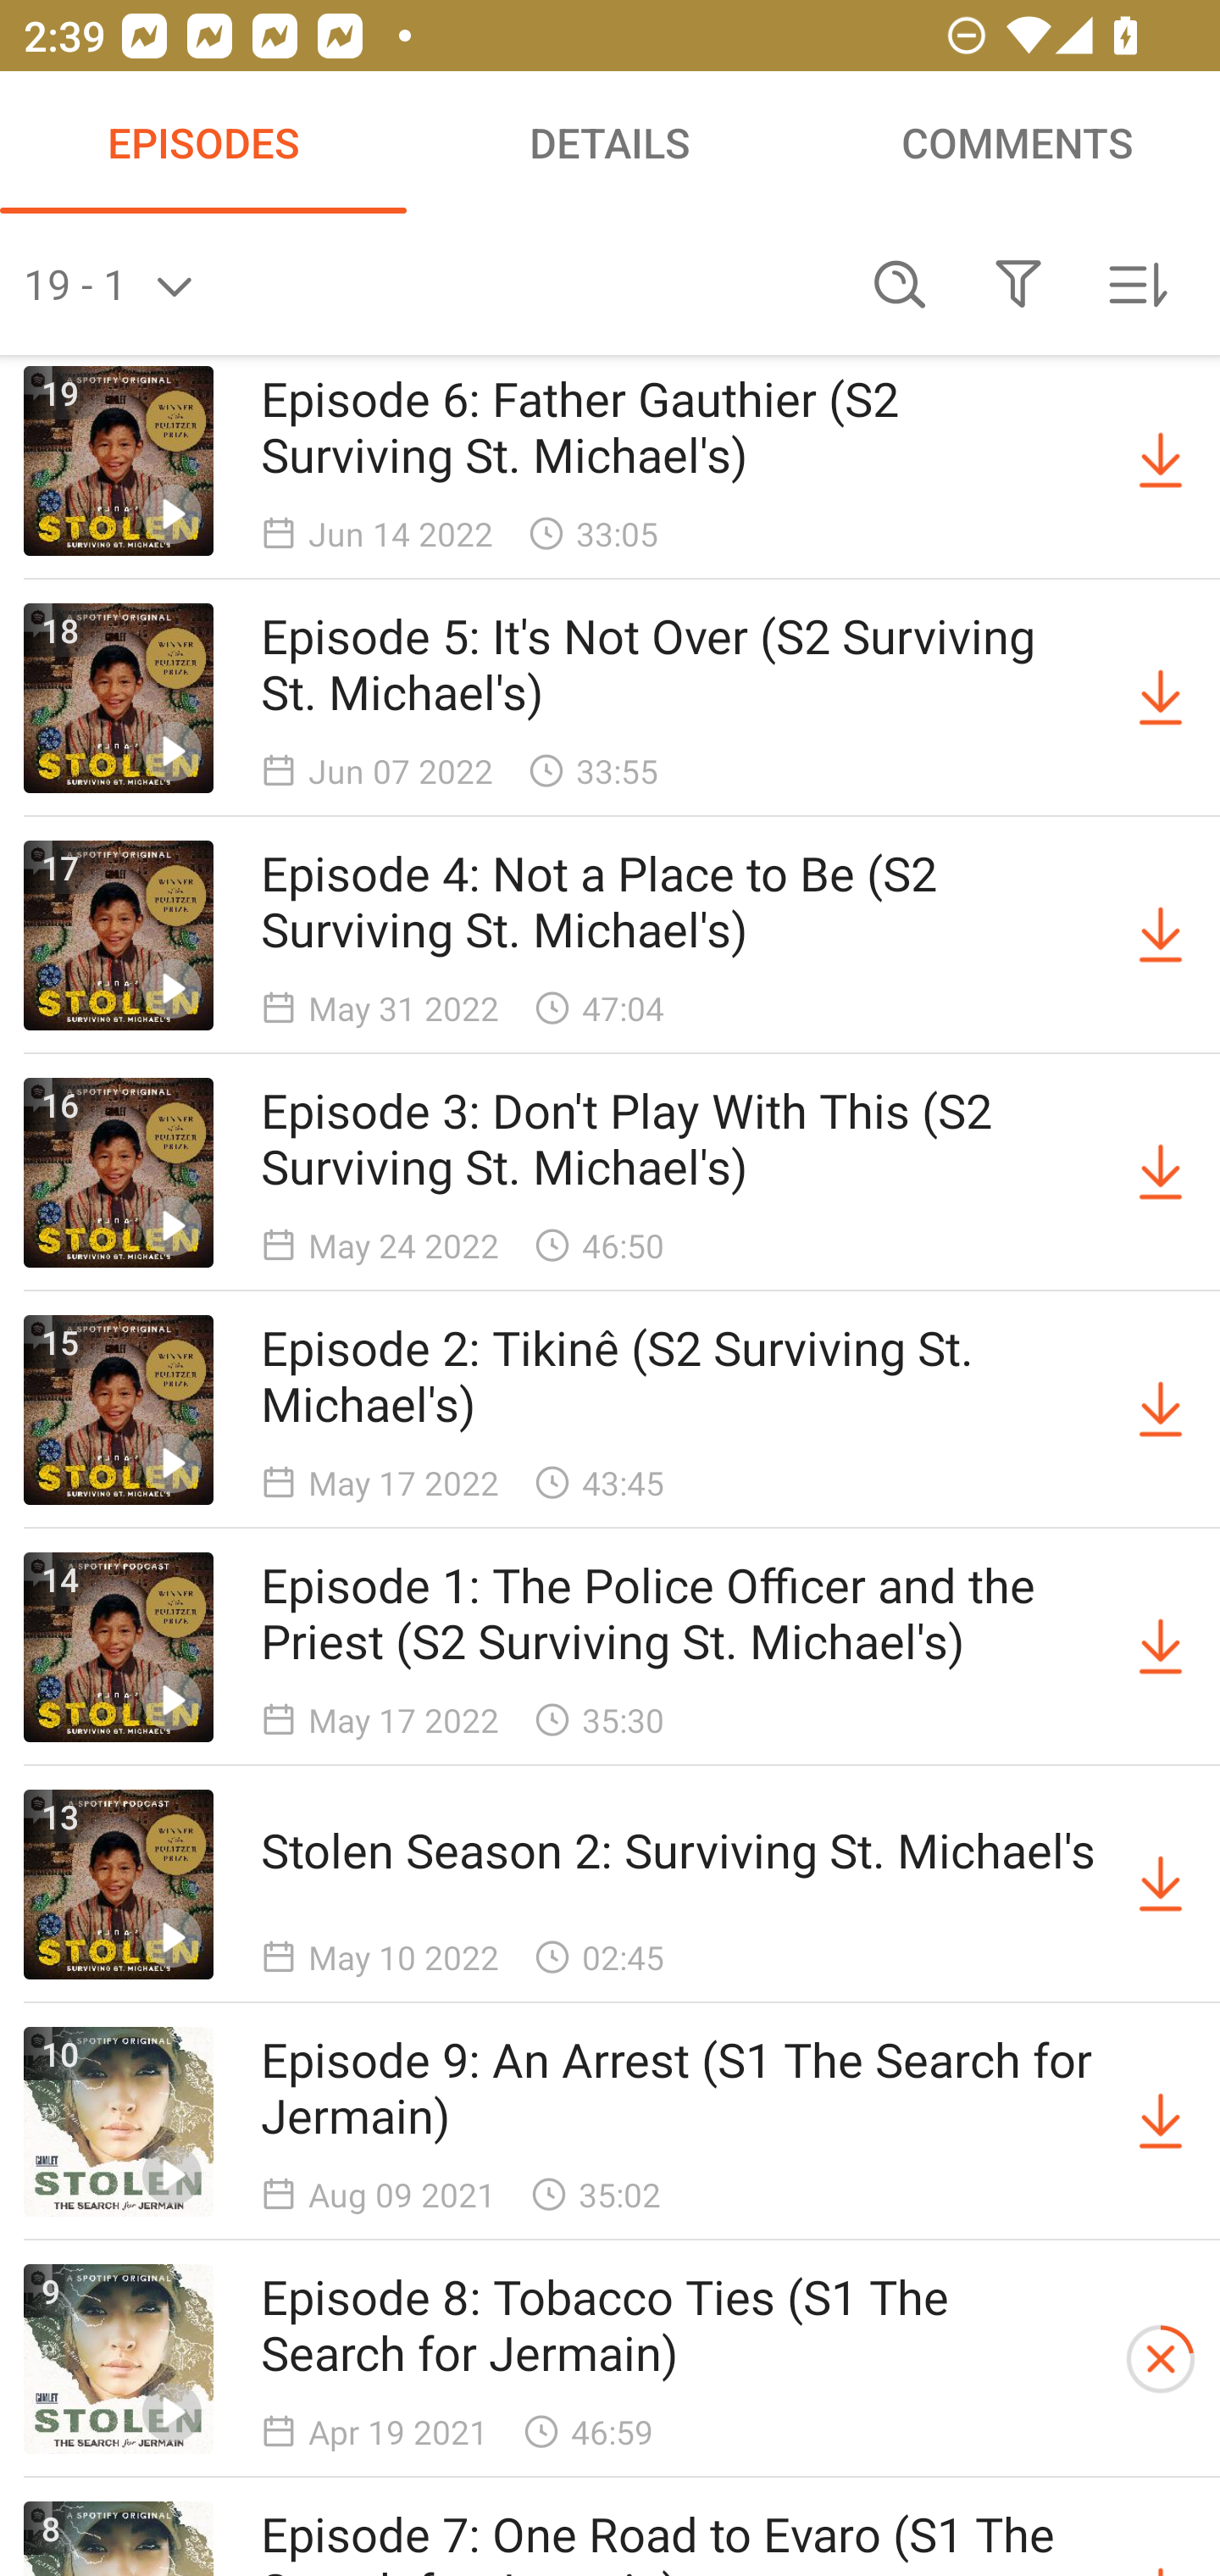 This screenshot has height=2576, width=1220. I want to click on Download, so click(1161, 1410).